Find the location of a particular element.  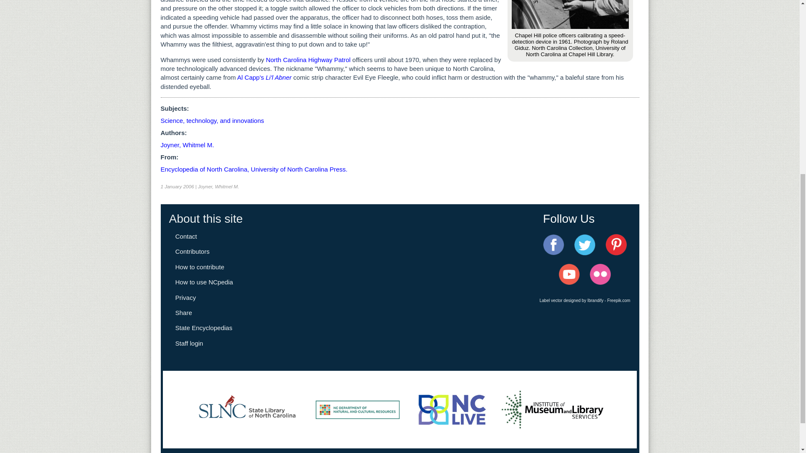

Science, technology, and innovations is located at coordinates (212, 120).